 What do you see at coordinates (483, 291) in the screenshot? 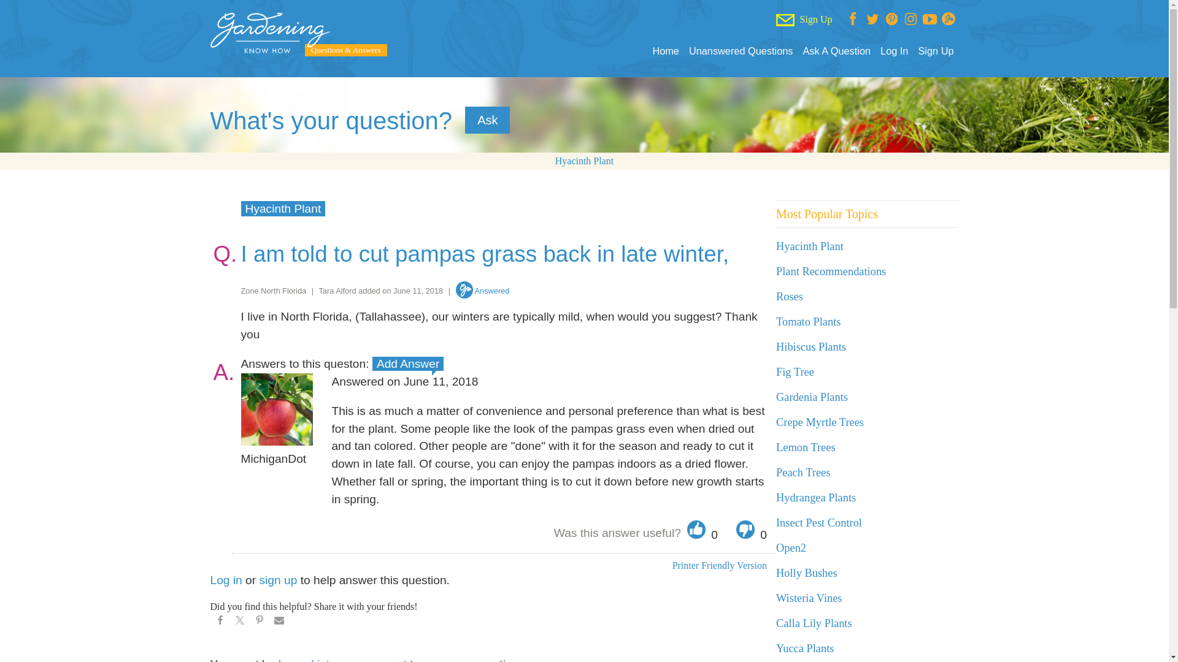
I see `Answered` at bounding box center [483, 291].